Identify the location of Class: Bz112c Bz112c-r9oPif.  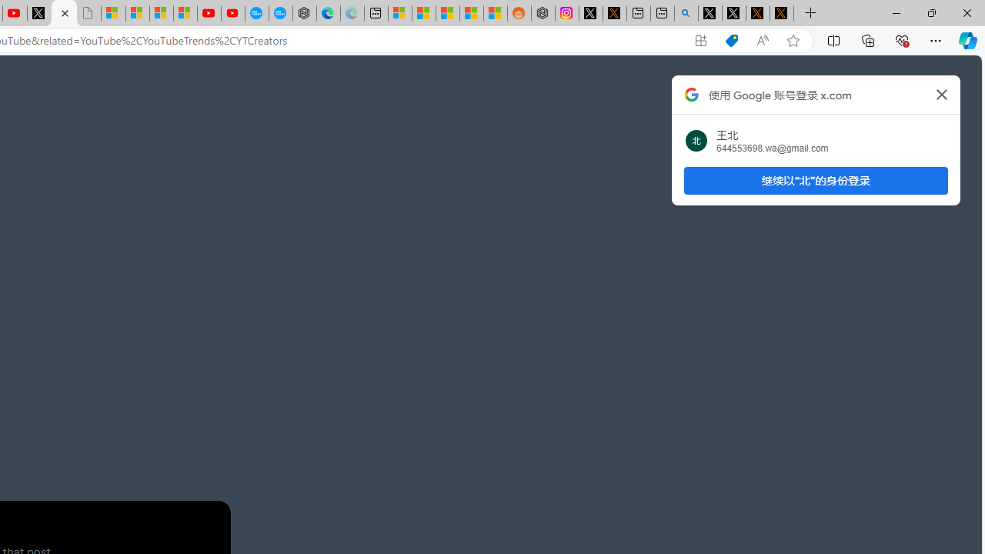
(942, 94).